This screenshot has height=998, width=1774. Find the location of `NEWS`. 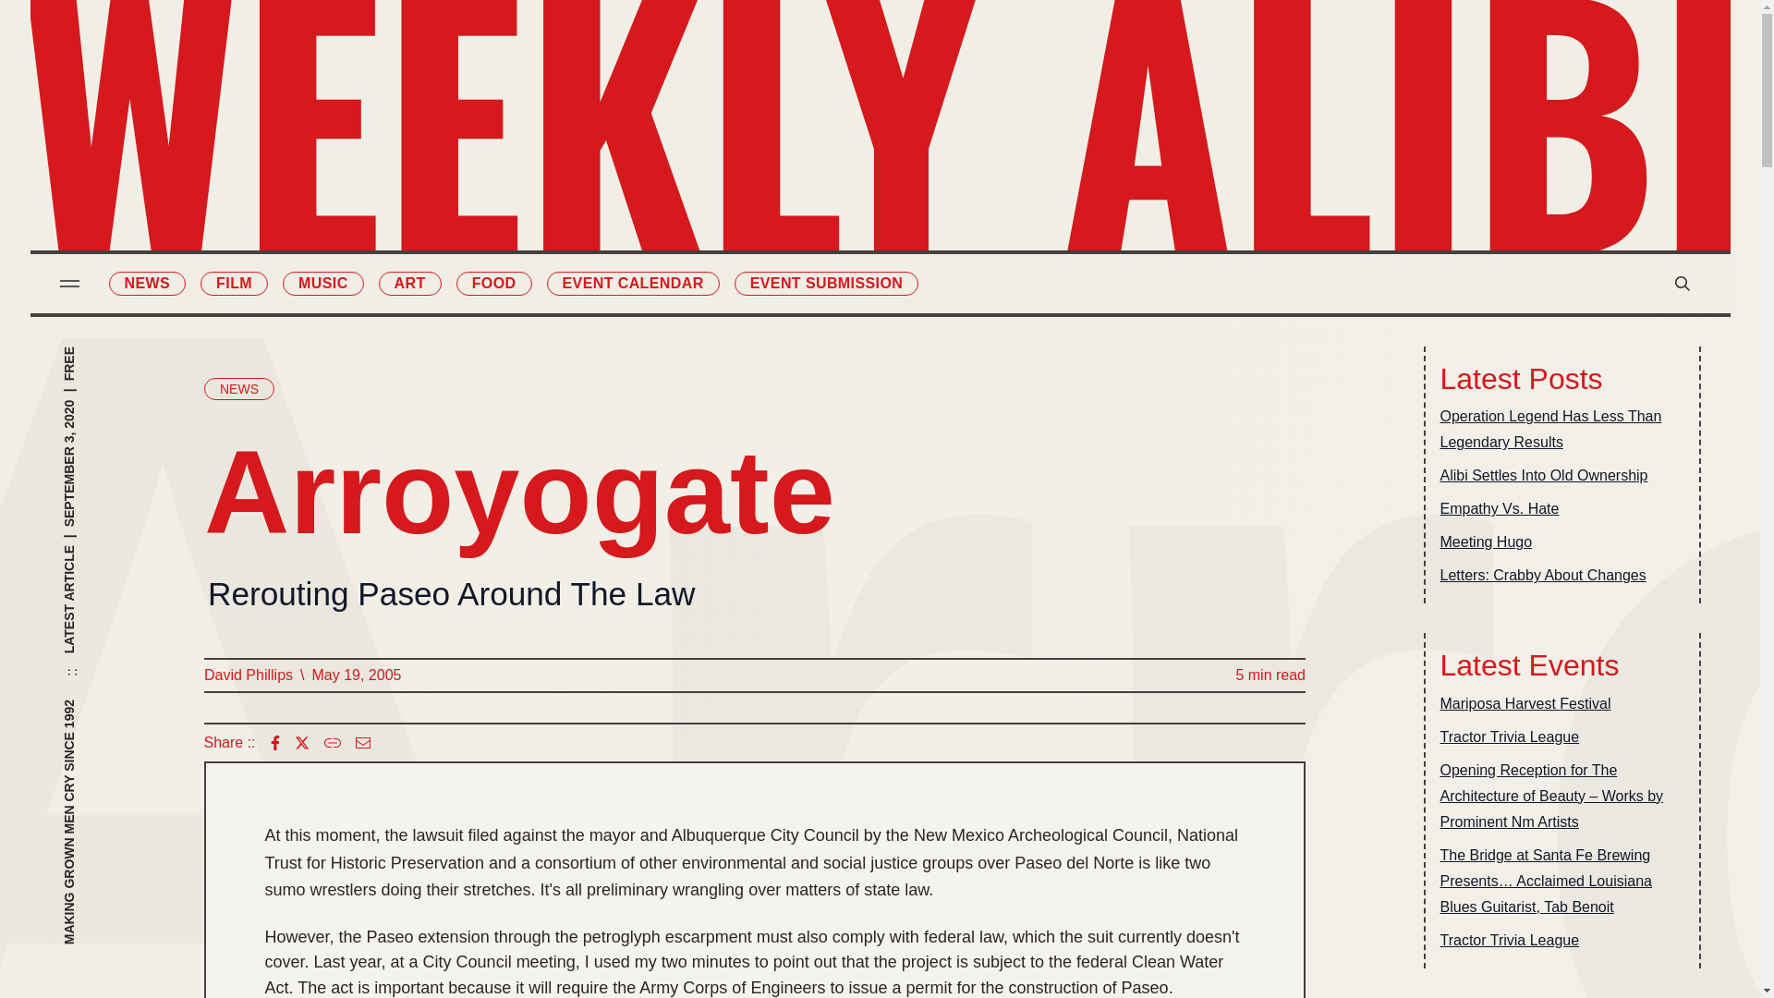

NEWS is located at coordinates (147, 283).